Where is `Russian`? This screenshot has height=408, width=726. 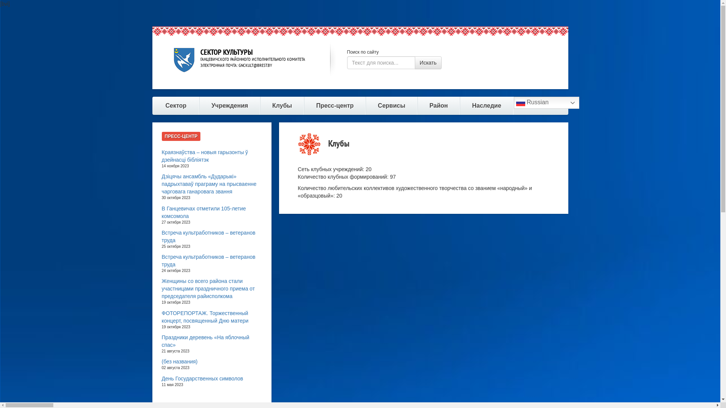
Russian is located at coordinates (547, 103).